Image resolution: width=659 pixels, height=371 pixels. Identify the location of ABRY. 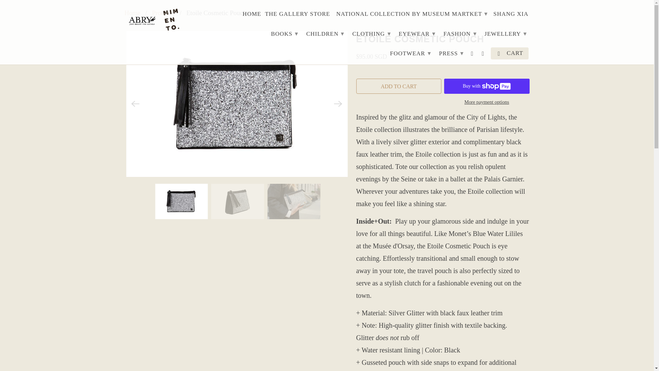
(132, 13).